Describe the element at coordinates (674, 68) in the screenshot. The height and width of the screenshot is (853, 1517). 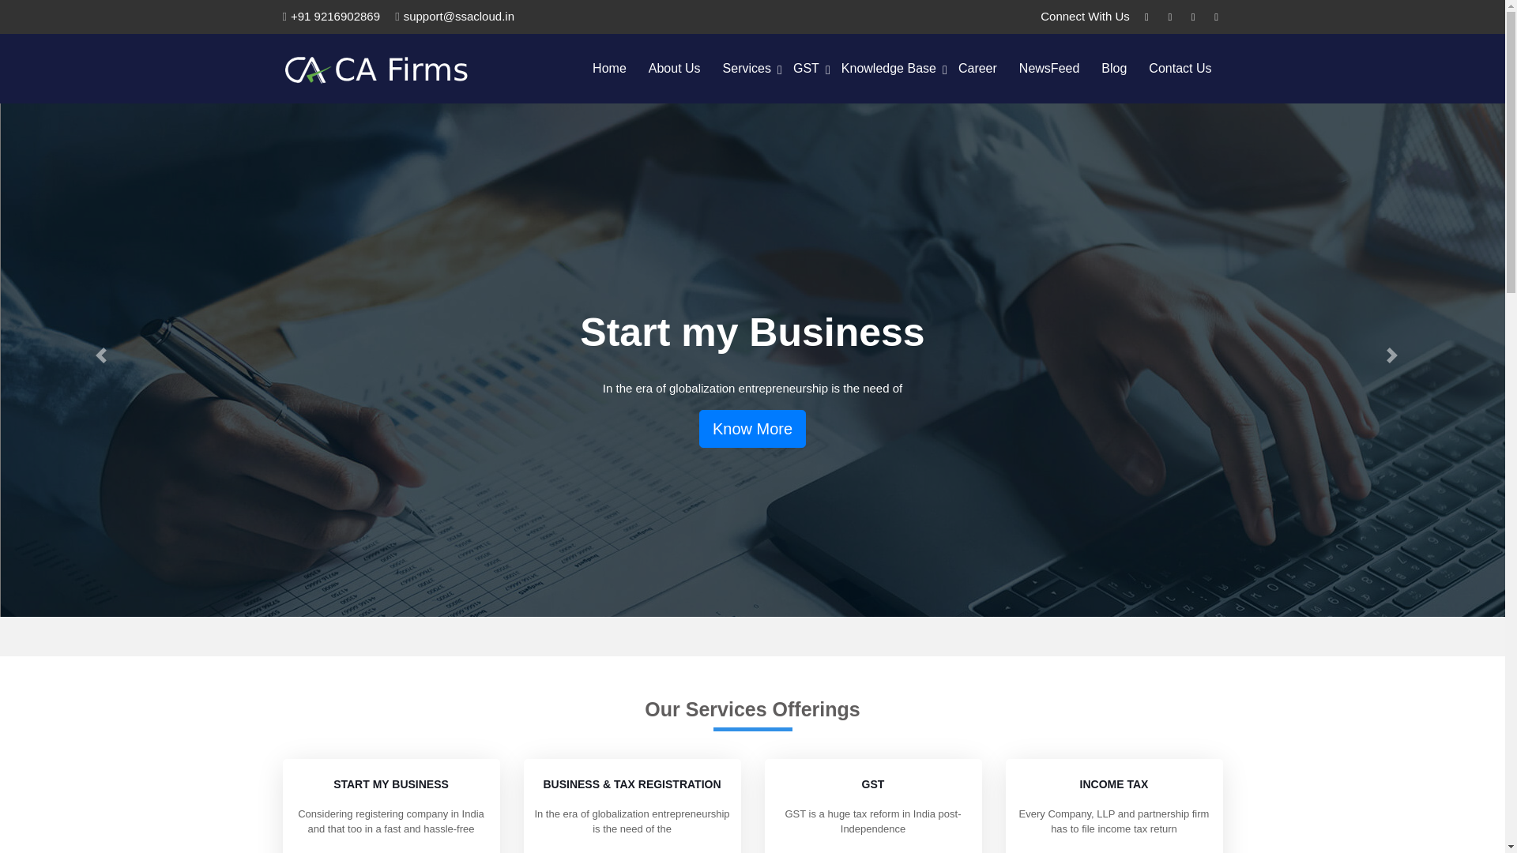
I see `About Us` at that location.